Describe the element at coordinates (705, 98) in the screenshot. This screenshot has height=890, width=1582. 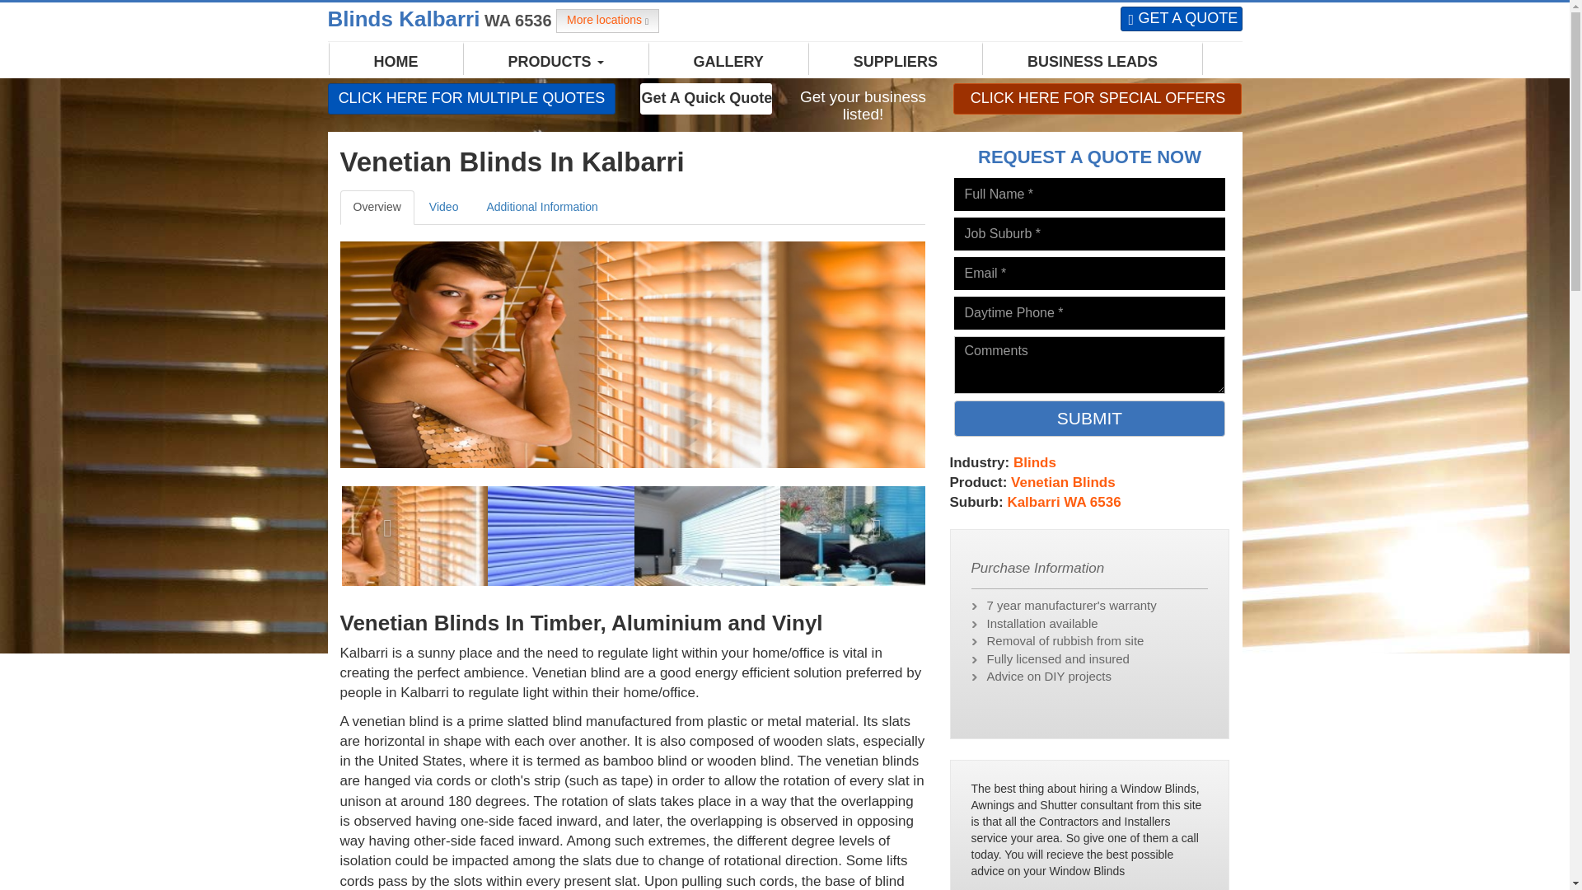
I see `Get a Quick Quote` at that location.